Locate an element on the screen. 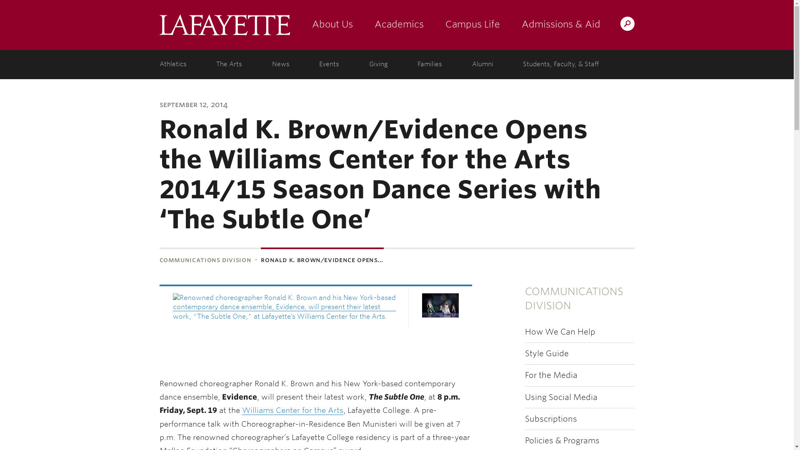 Image resolution: width=800 pixels, height=450 pixels. Academics is located at coordinates (398, 25).